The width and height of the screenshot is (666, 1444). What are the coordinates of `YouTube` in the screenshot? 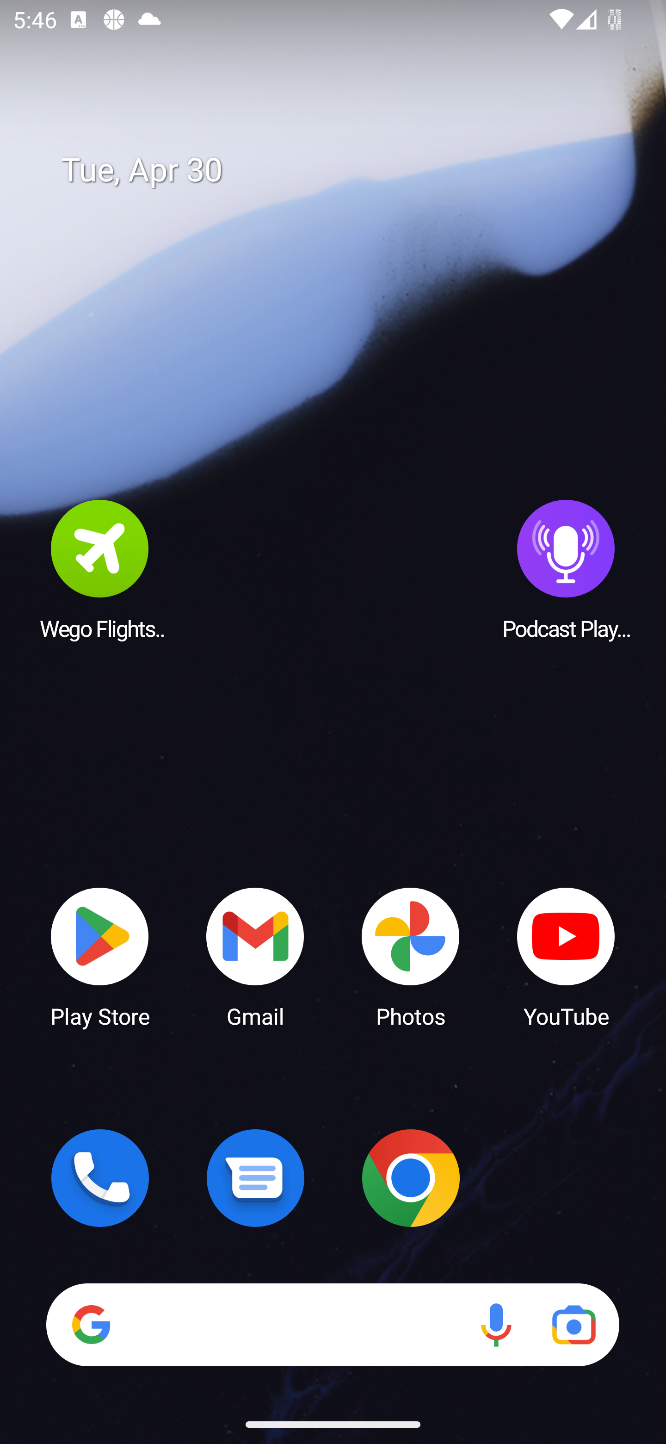 It's located at (566, 956).